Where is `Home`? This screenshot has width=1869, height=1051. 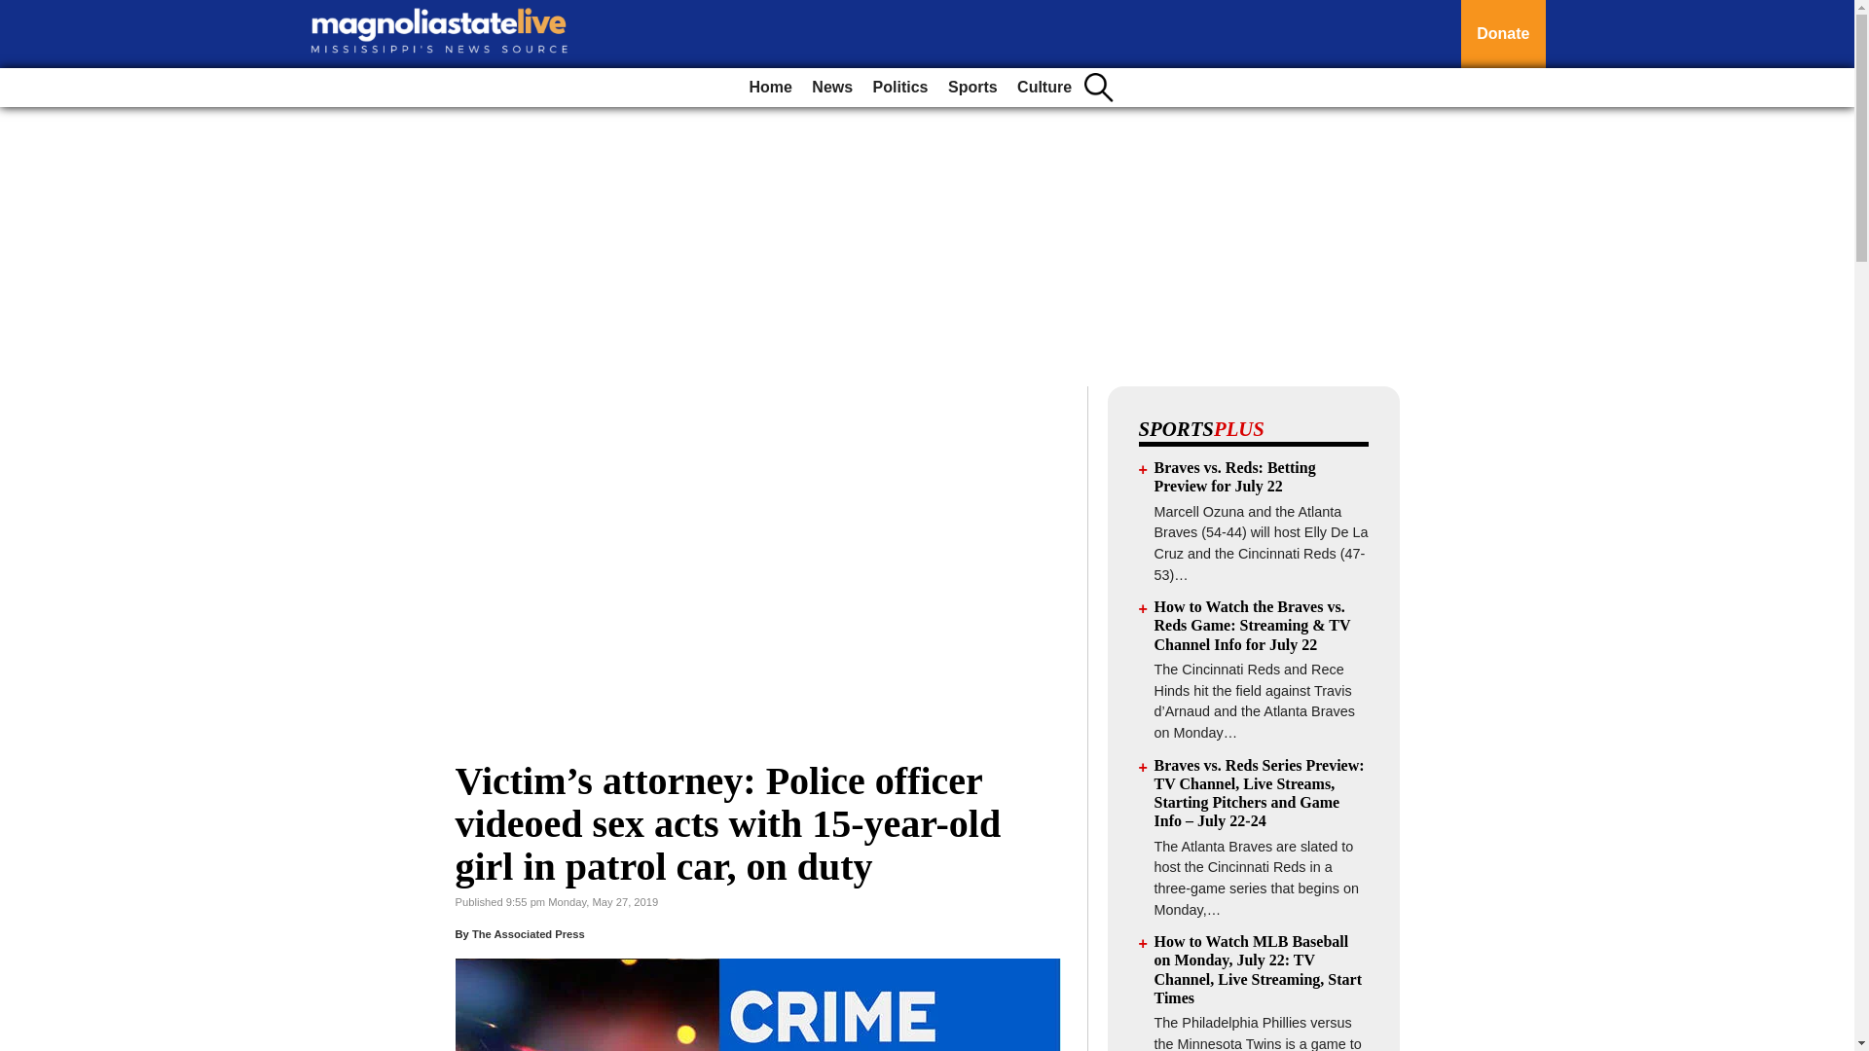
Home is located at coordinates (769, 88).